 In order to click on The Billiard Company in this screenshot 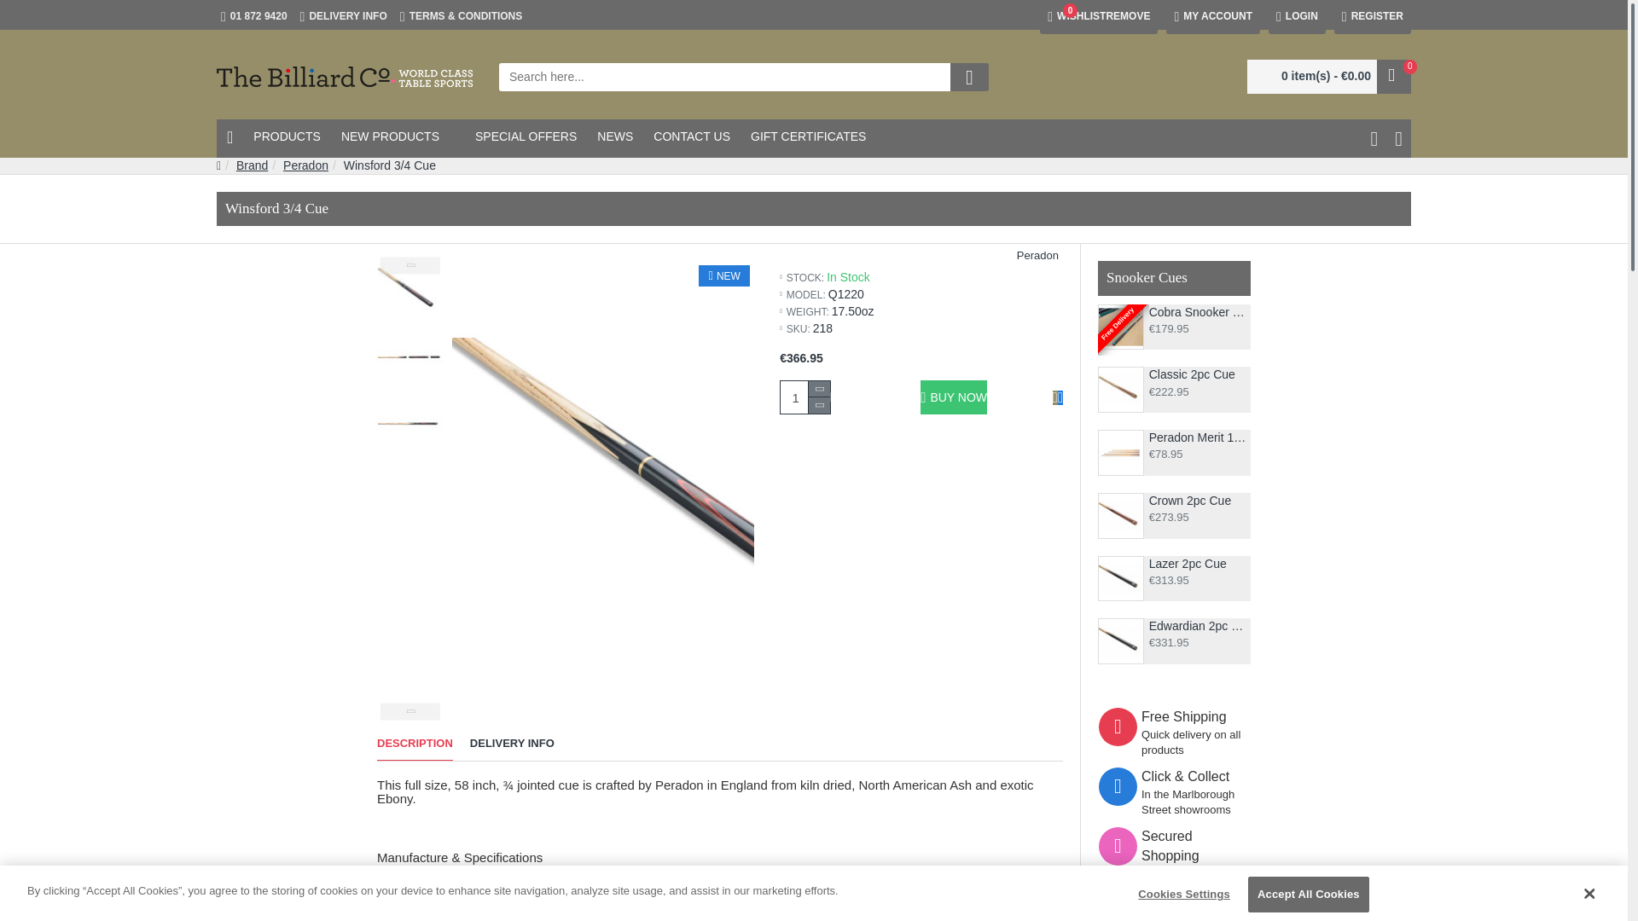, I will do `click(345, 77)`.